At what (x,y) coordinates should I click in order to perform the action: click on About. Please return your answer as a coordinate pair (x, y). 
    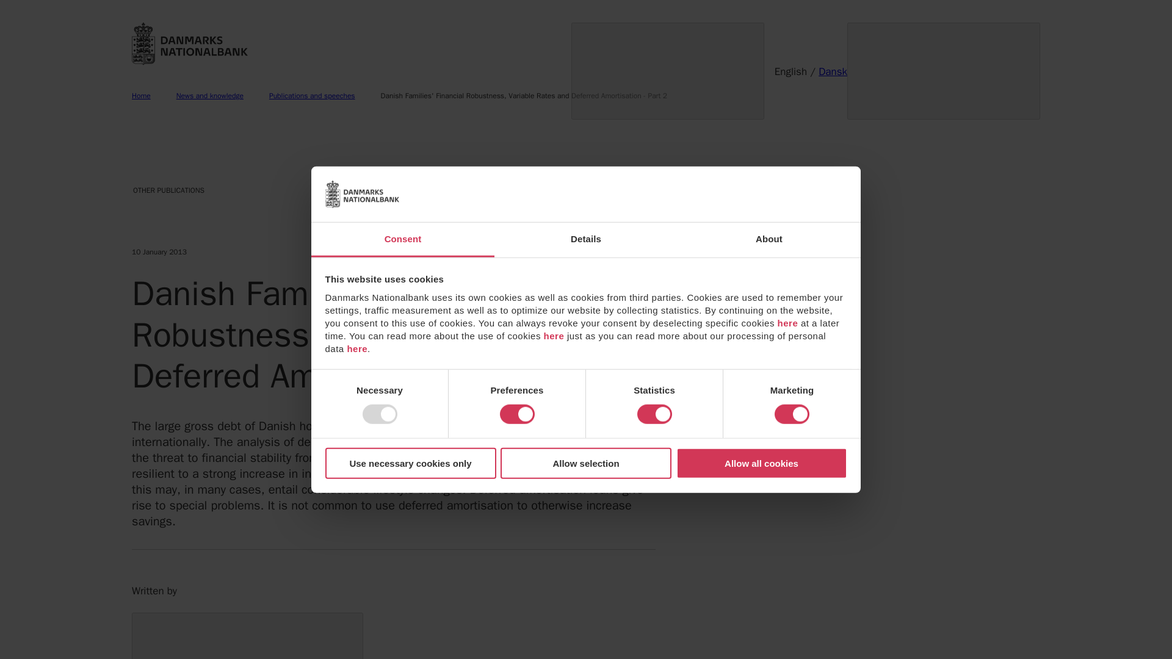
    Looking at the image, I should click on (769, 240).